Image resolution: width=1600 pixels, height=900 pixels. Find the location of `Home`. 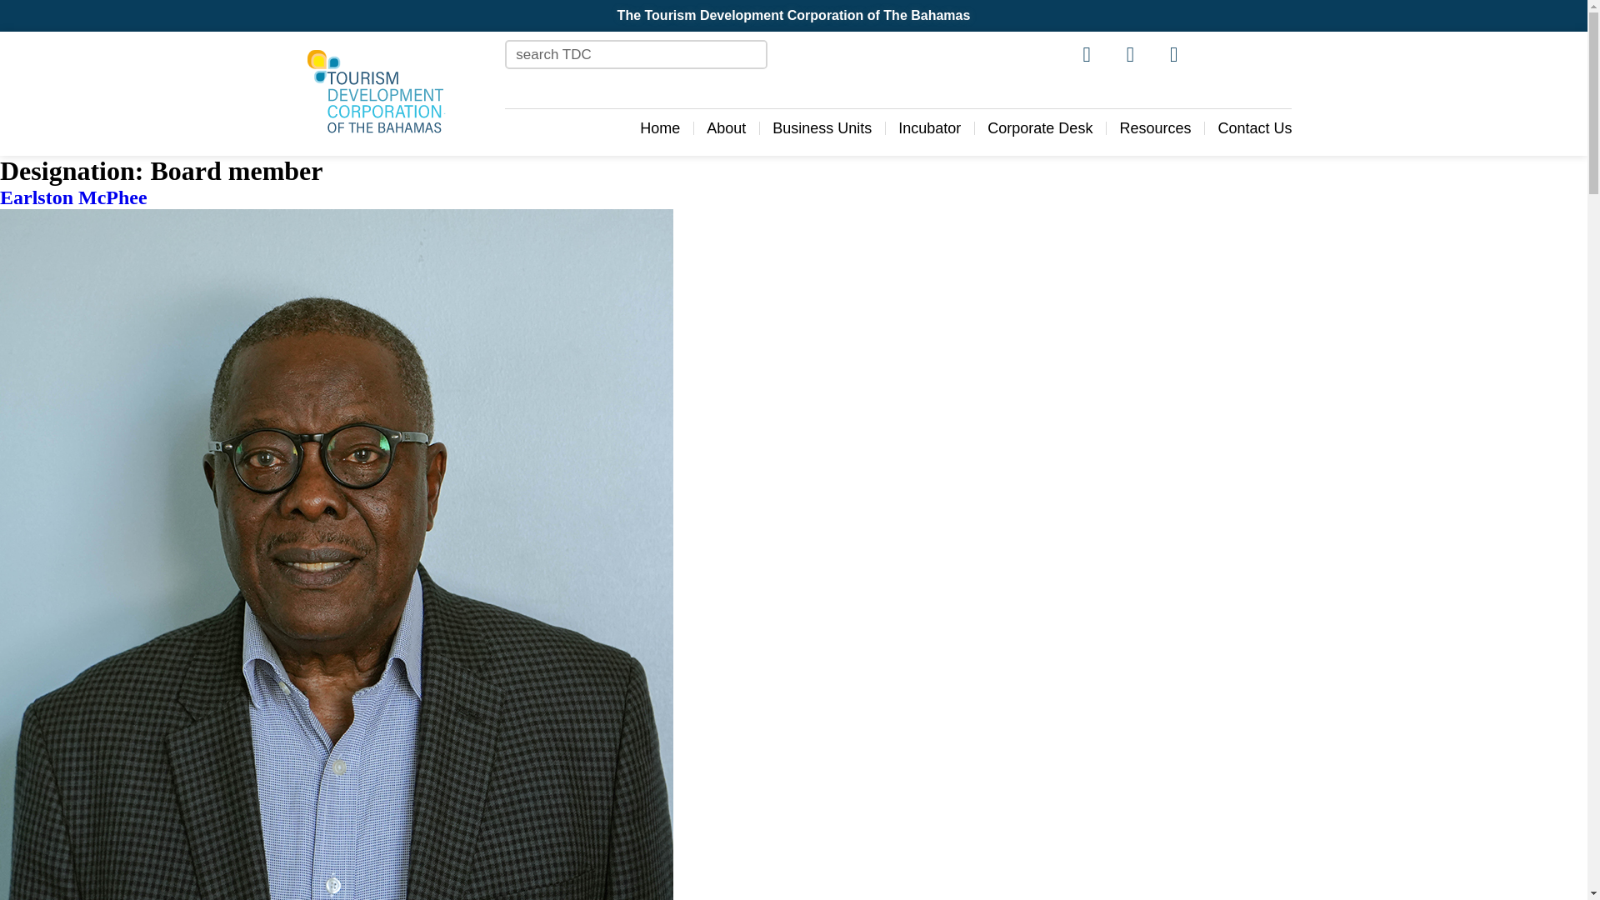

Home is located at coordinates (660, 128).